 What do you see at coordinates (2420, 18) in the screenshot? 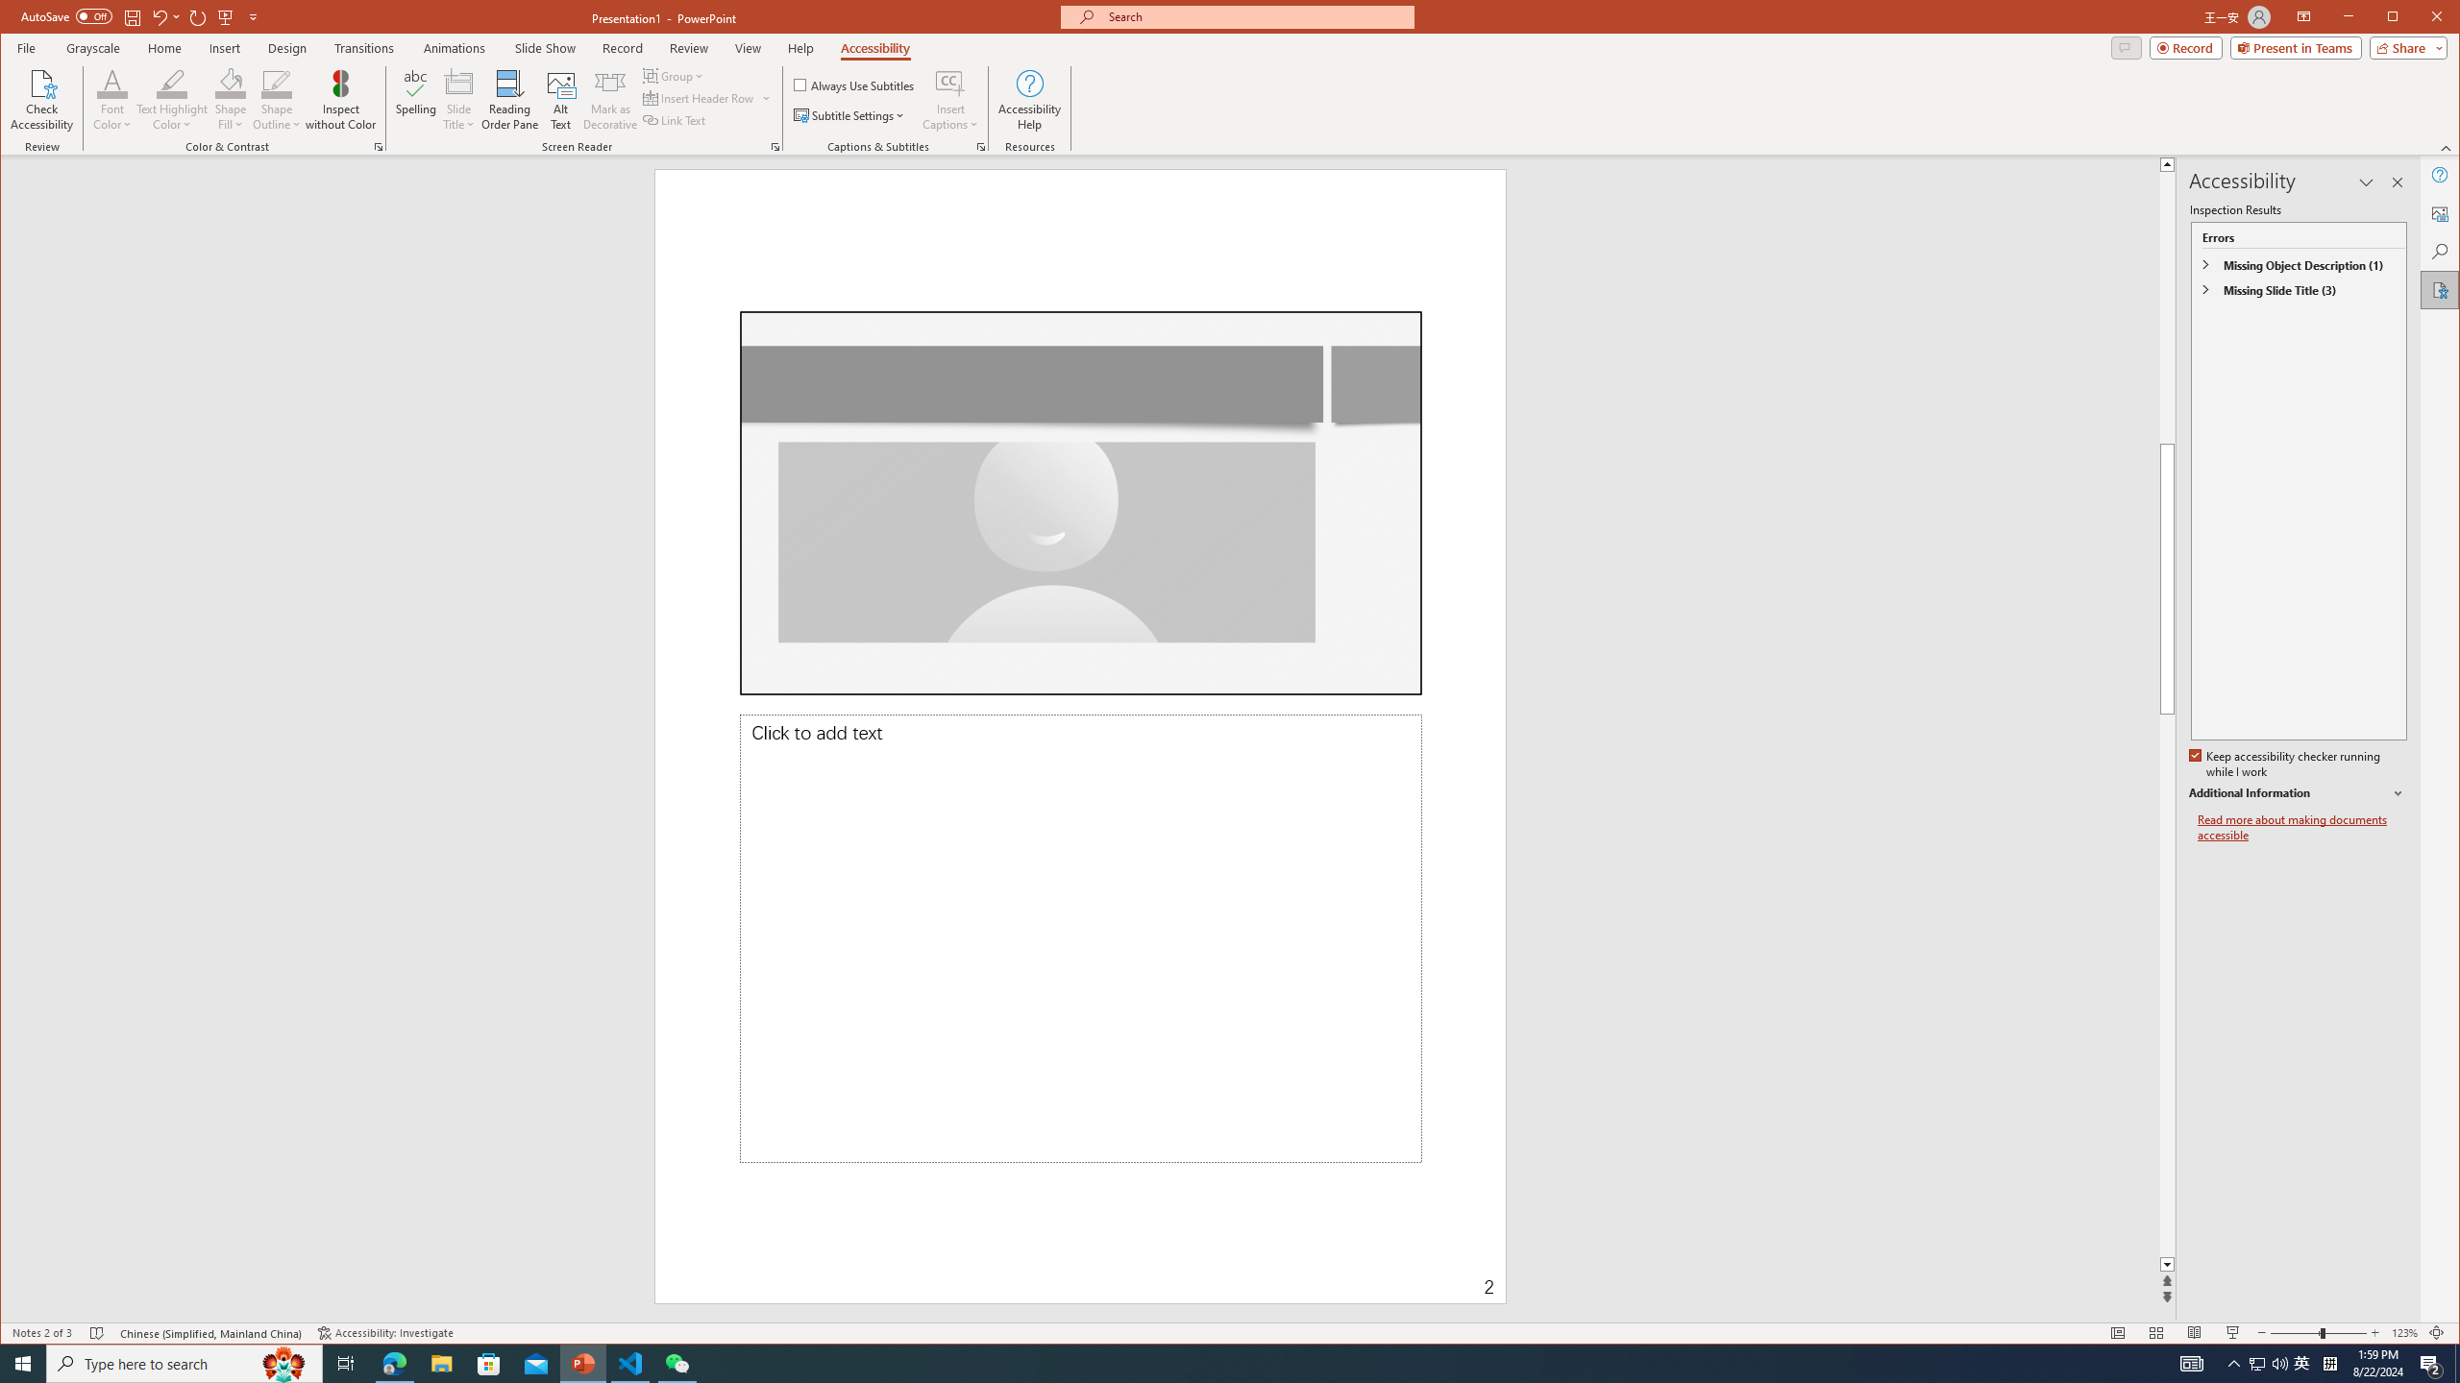
I see `Maximize` at bounding box center [2420, 18].